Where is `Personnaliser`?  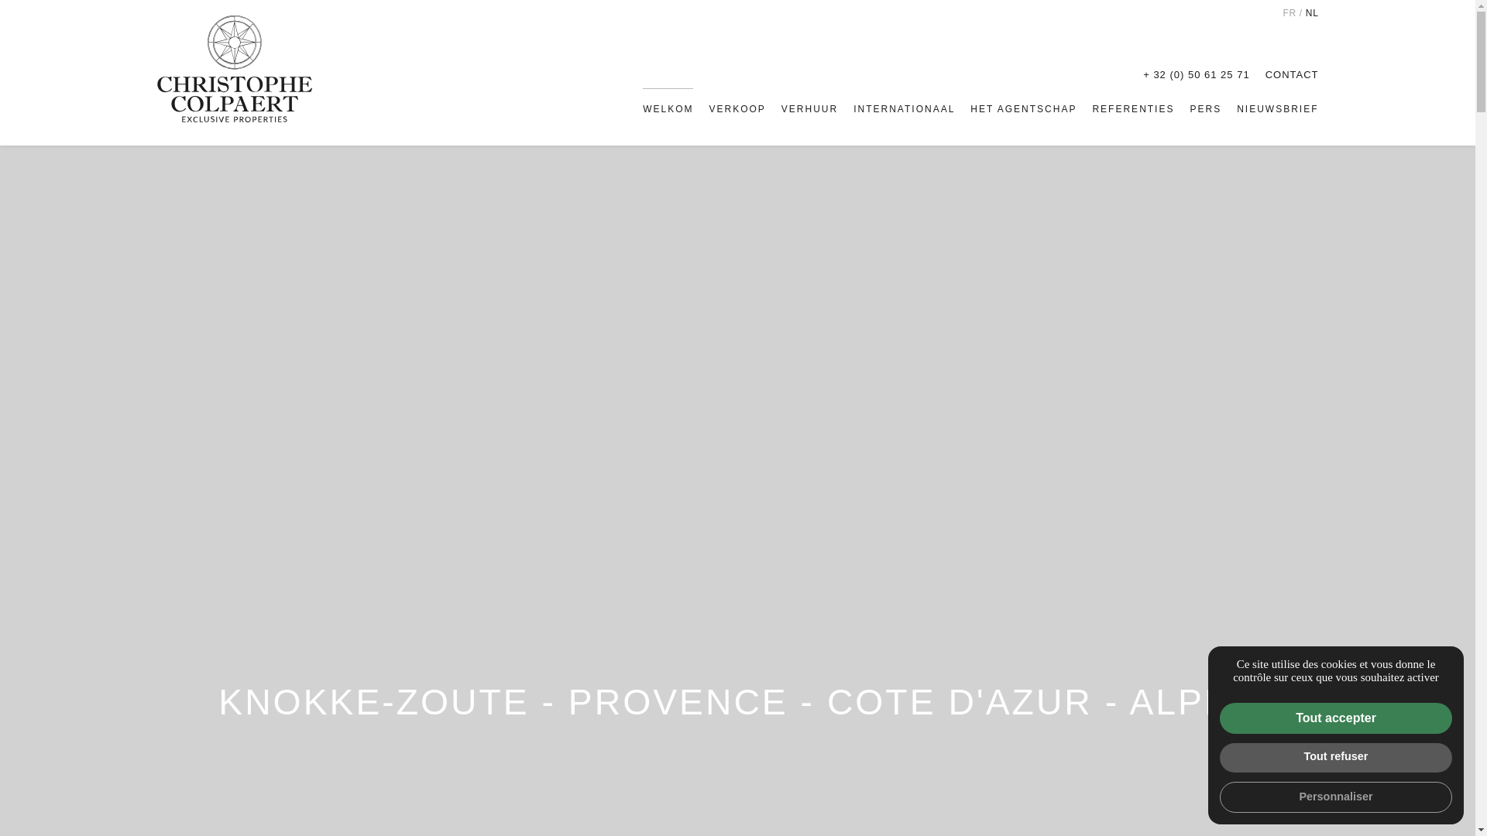 Personnaliser is located at coordinates (1336, 797).